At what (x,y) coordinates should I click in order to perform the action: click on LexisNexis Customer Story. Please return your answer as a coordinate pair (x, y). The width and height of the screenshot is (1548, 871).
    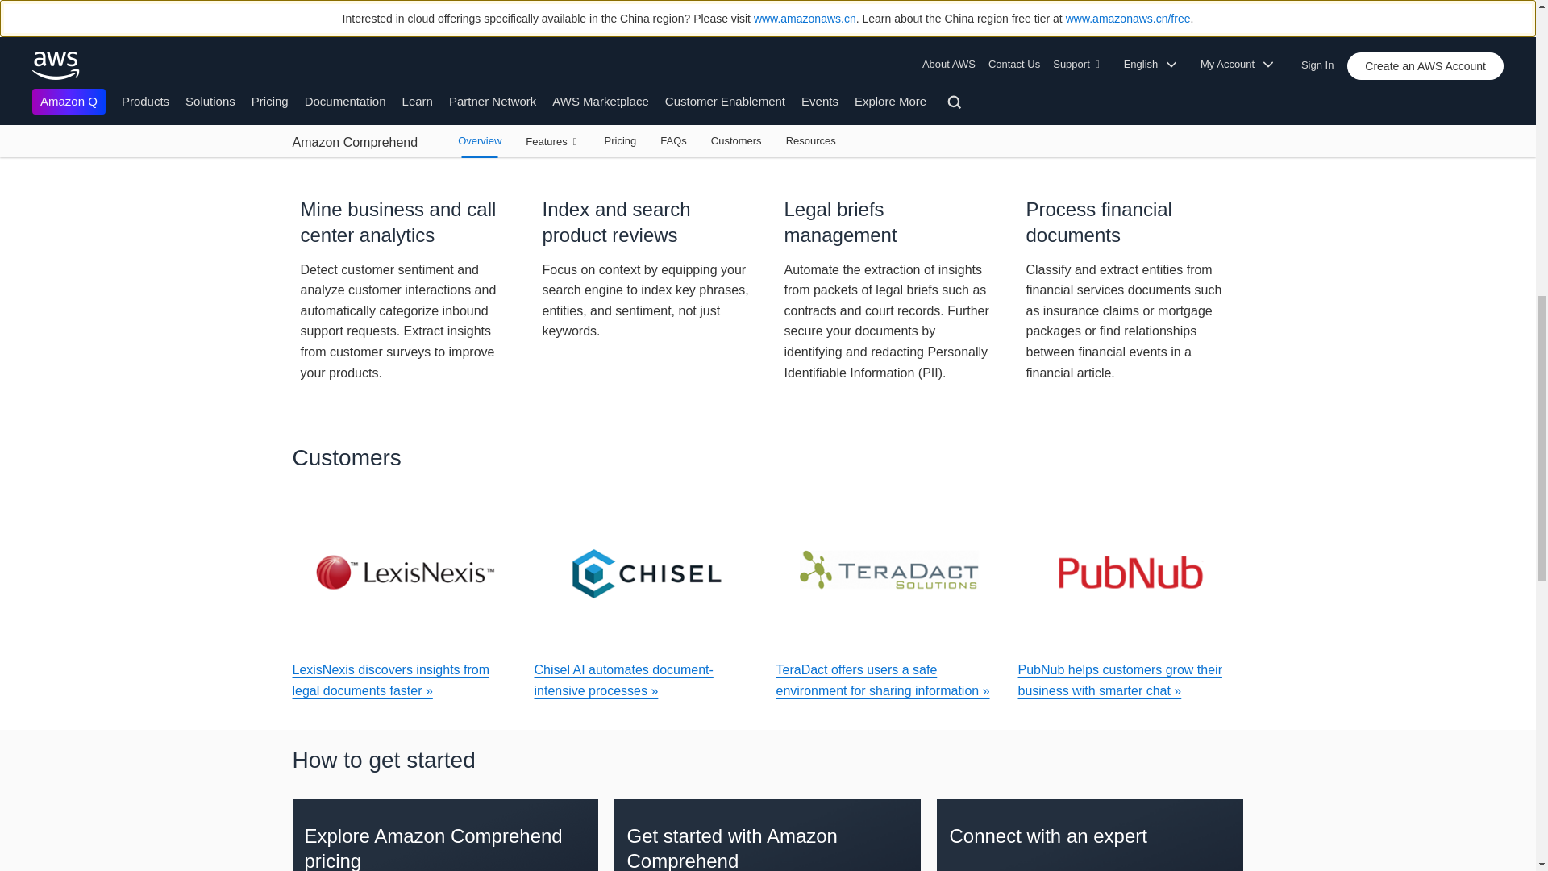
    Looking at the image, I should click on (405, 573).